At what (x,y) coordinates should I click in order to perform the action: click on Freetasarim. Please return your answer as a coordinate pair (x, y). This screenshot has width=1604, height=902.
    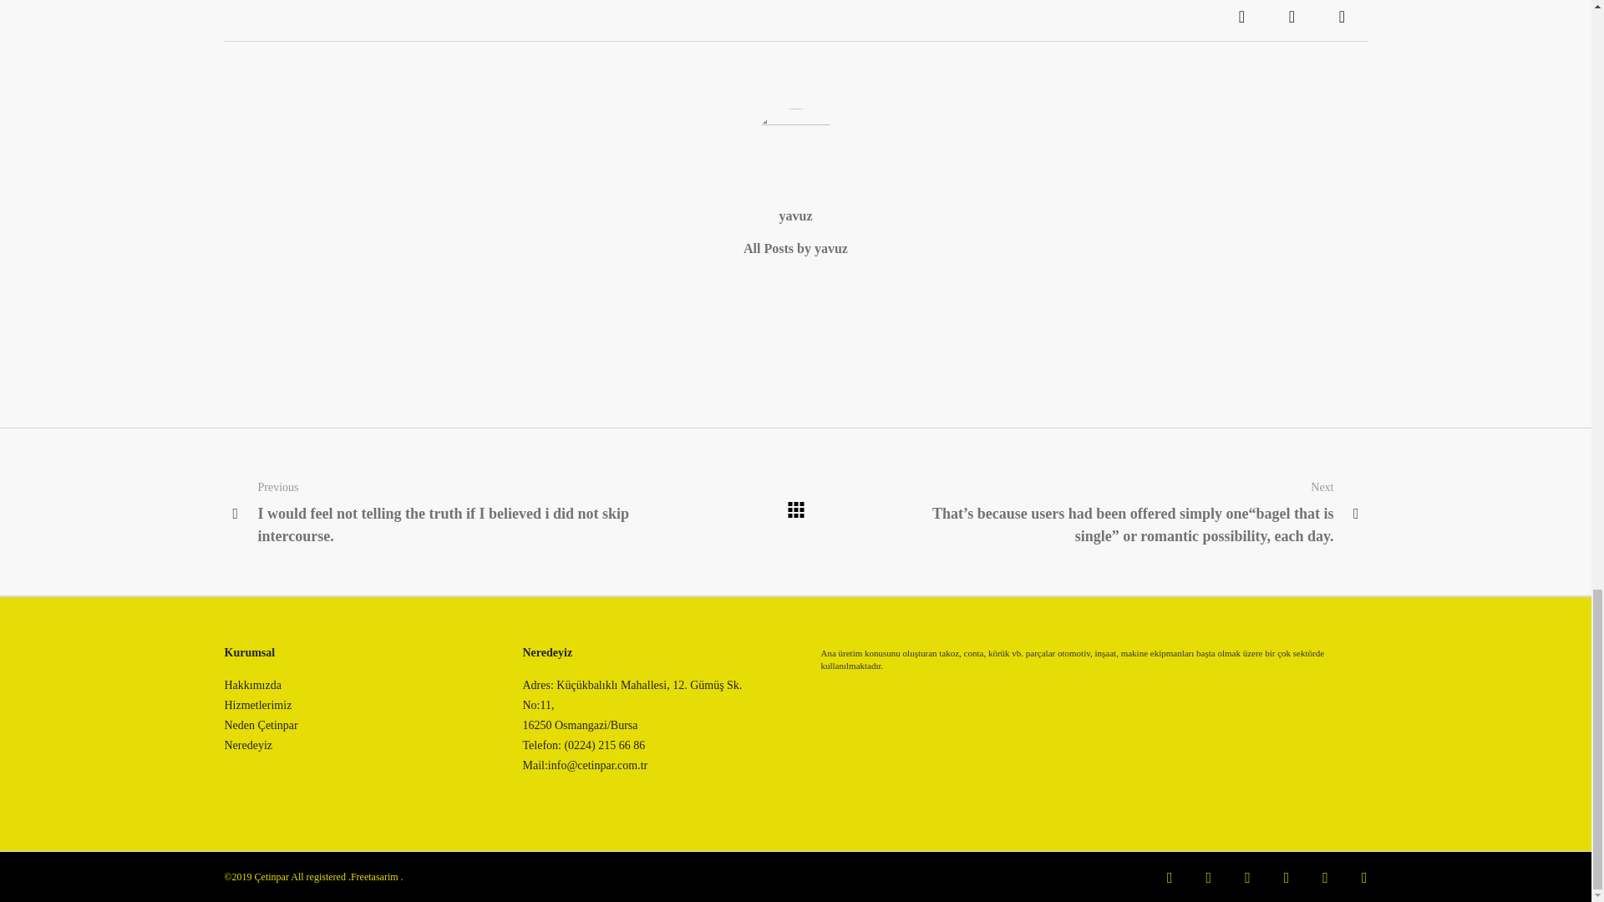
    Looking at the image, I should click on (374, 877).